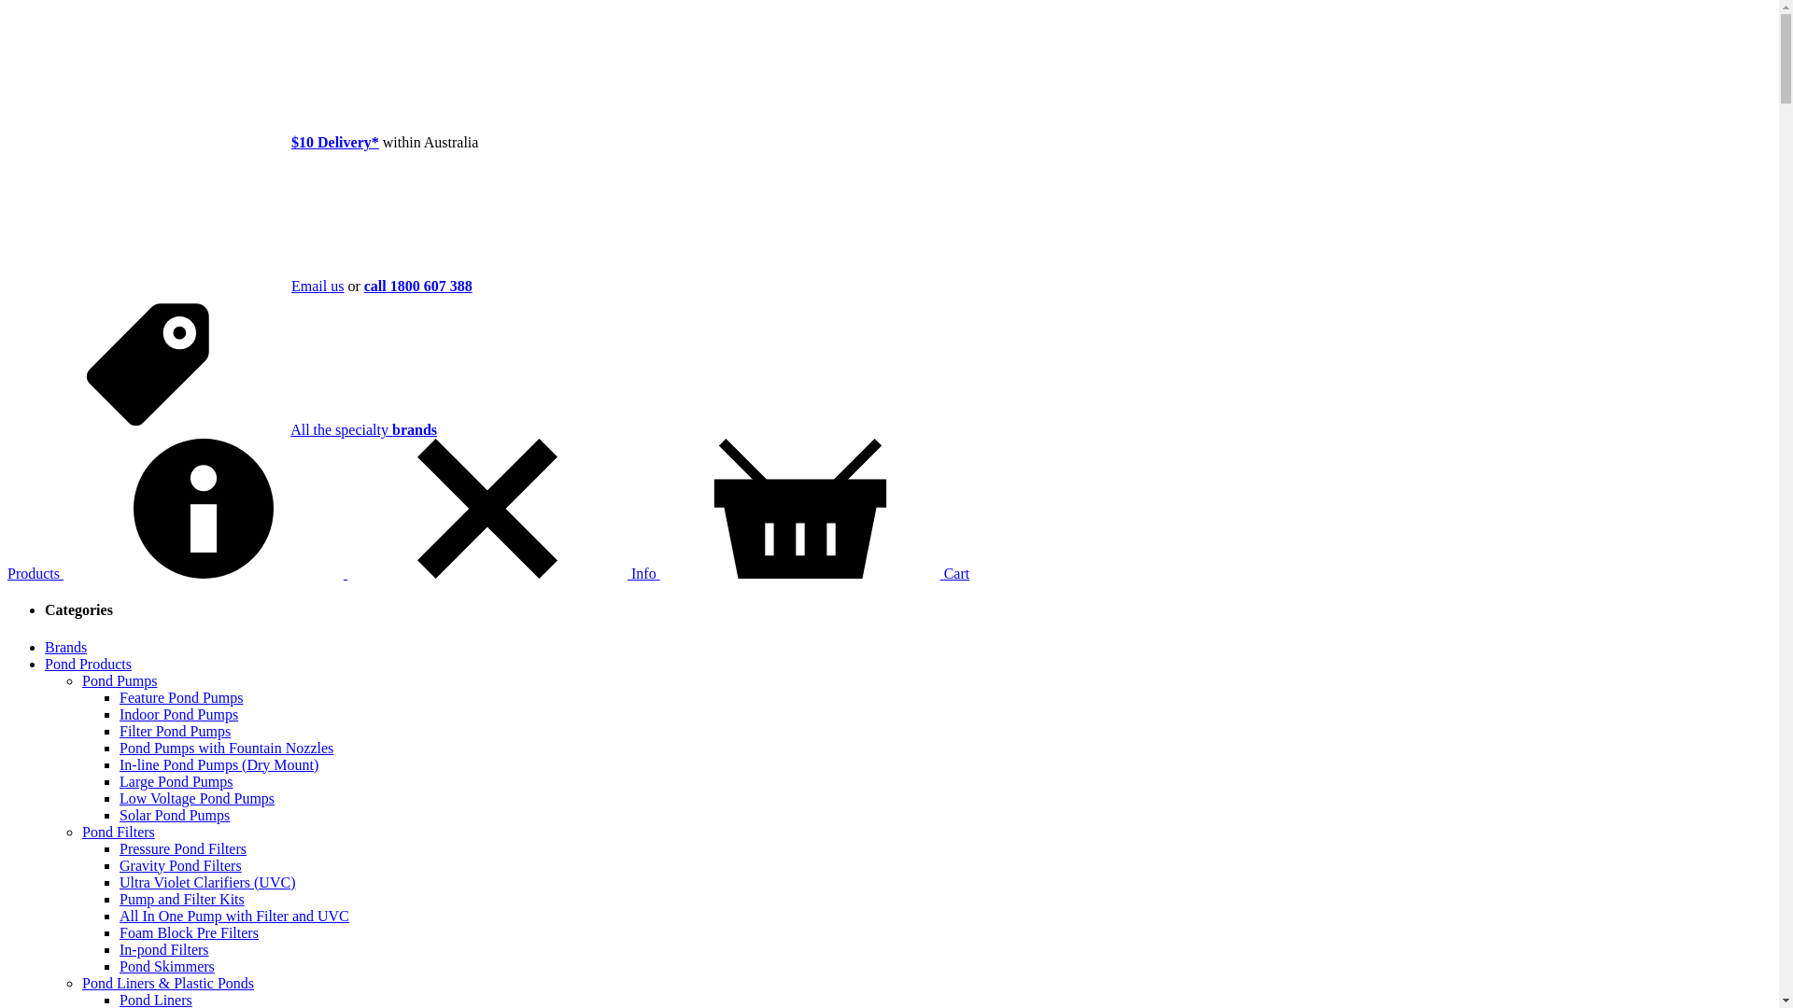  I want to click on Cart, so click(815, 573).